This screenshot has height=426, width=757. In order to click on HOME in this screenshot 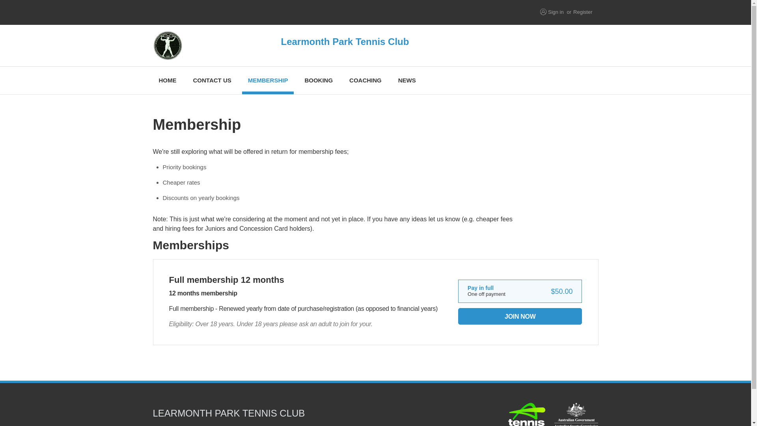, I will do `click(167, 80)`.